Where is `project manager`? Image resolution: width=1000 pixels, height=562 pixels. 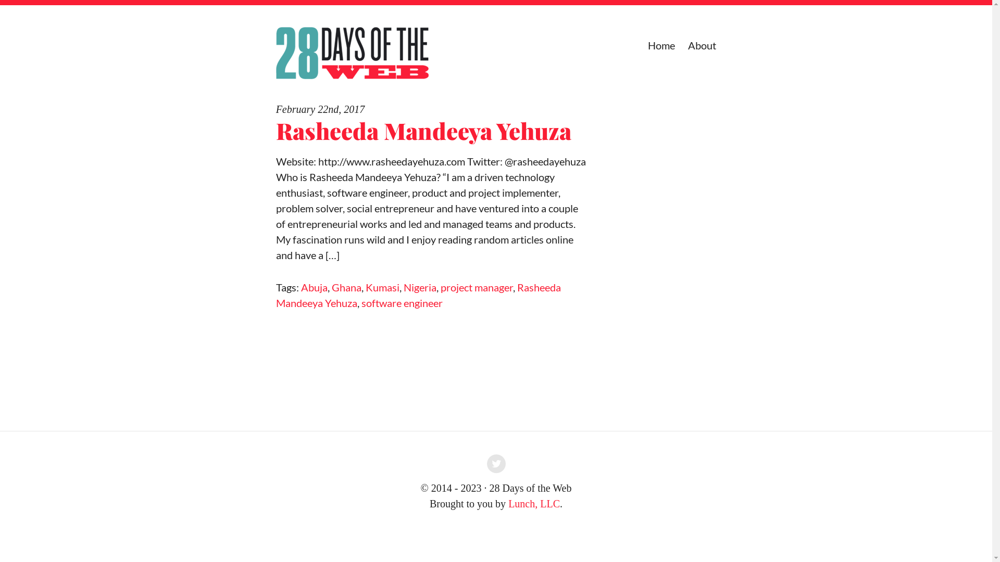 project manager is located at coordinates (477, 287).